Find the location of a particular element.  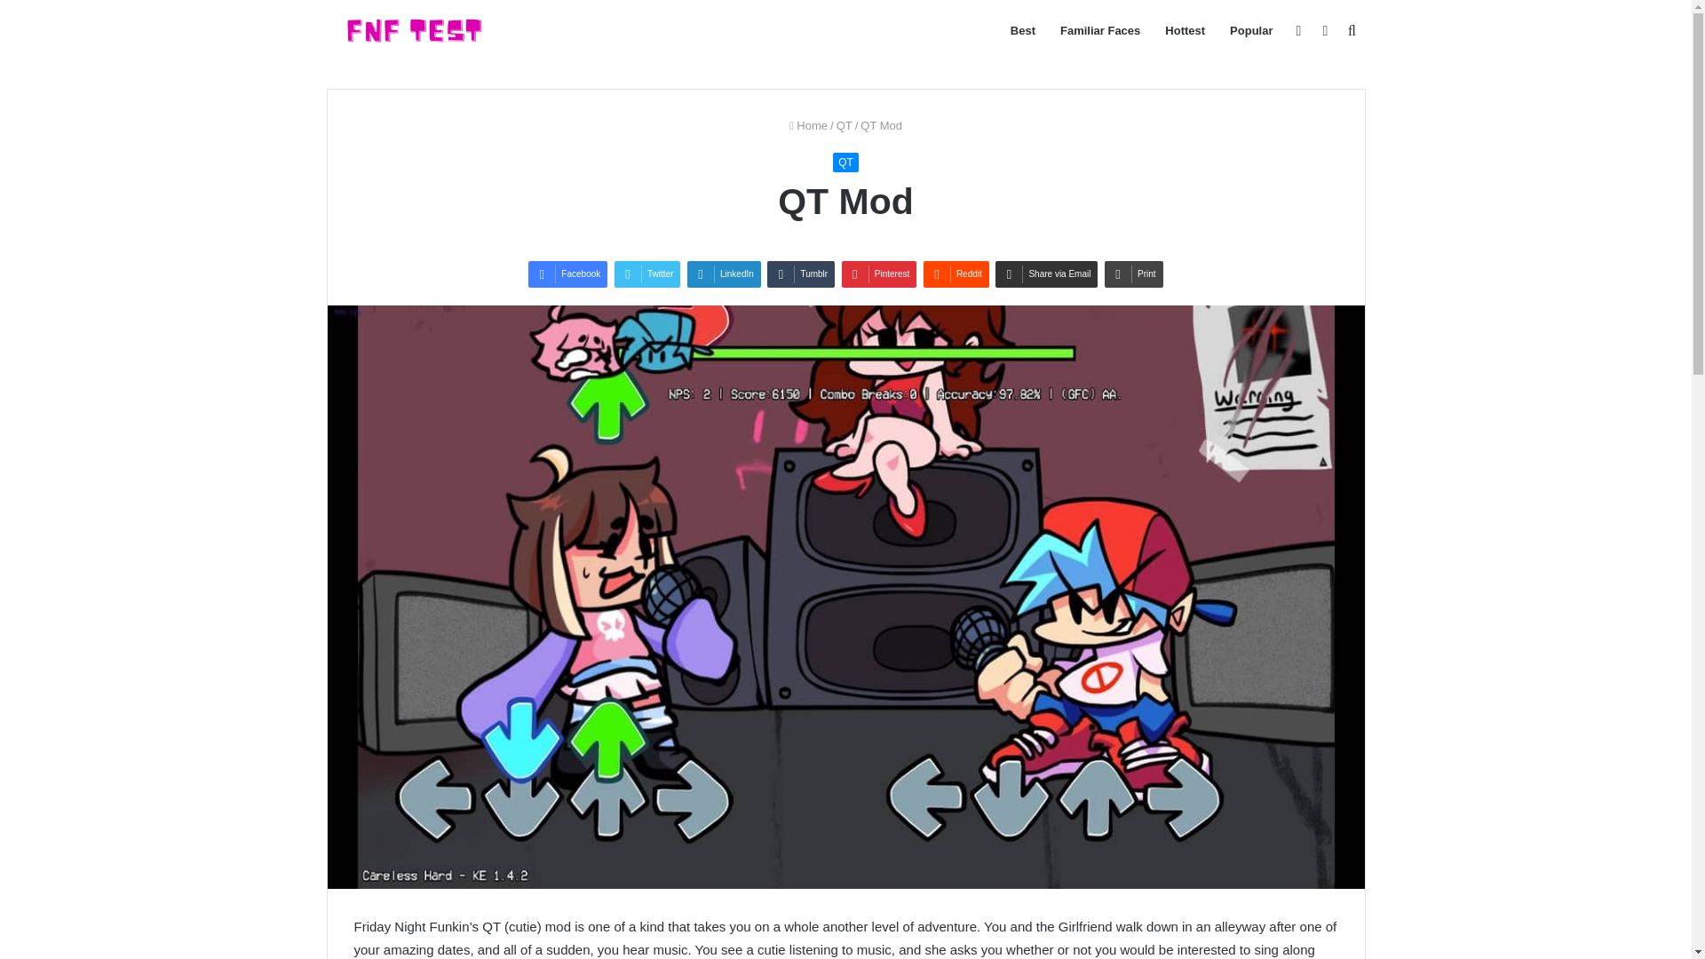

FNF Test is located at coordinates (413, 30).